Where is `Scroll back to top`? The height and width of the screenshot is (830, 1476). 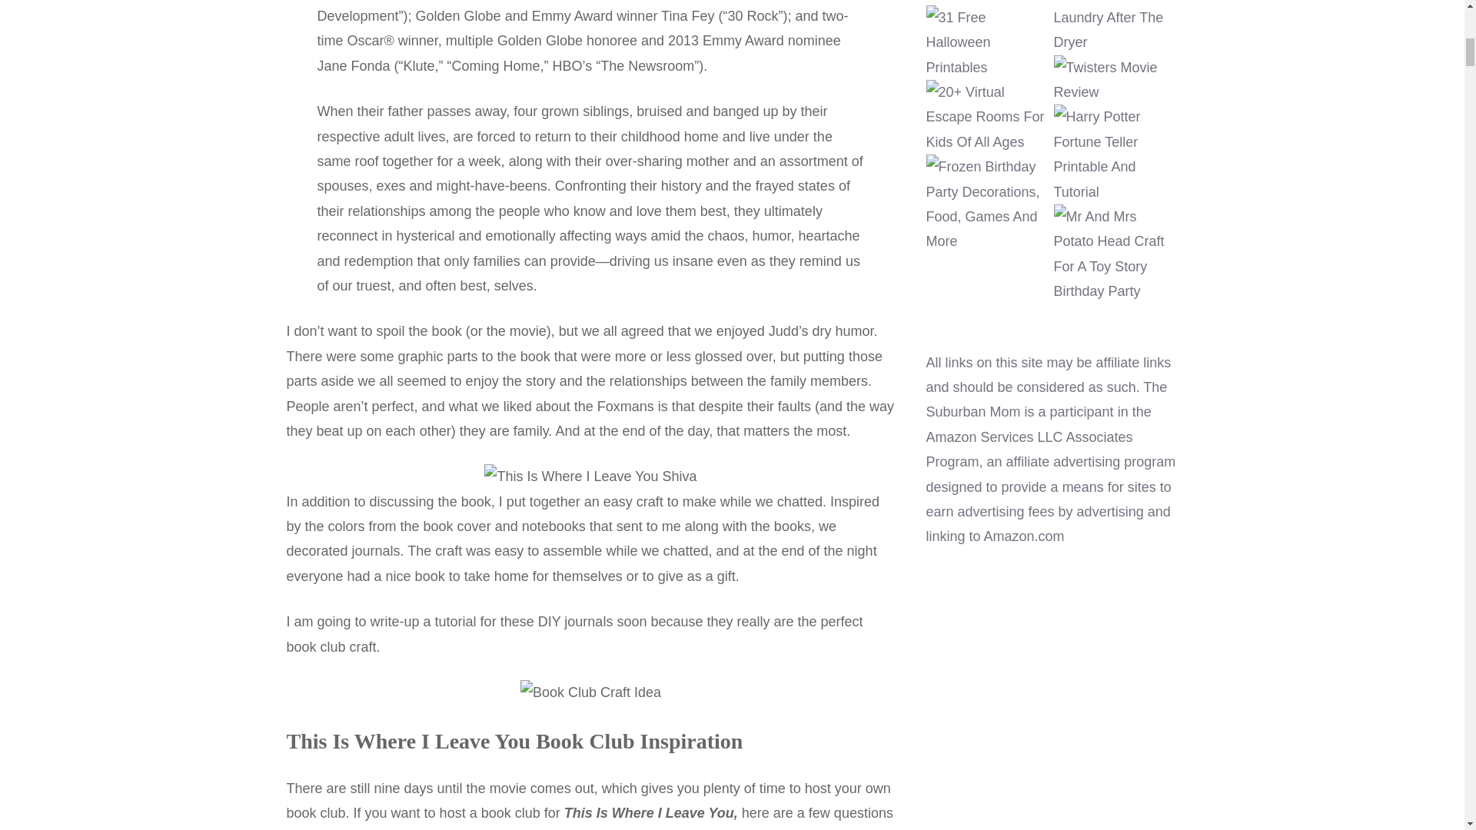 Scroll back to top is located at coordinates (1426, 729).